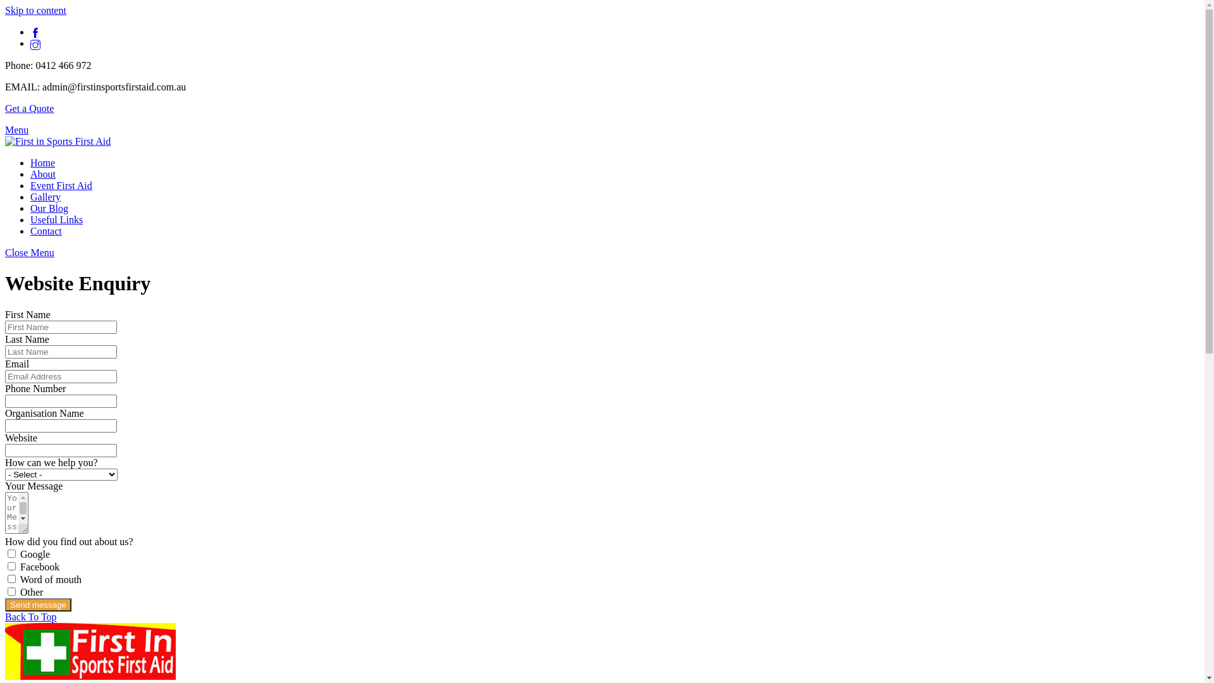 The image size is (1214, 683). Describe the element at coordinates (38, 605) in the screenshot. I see `Send message` at that location.